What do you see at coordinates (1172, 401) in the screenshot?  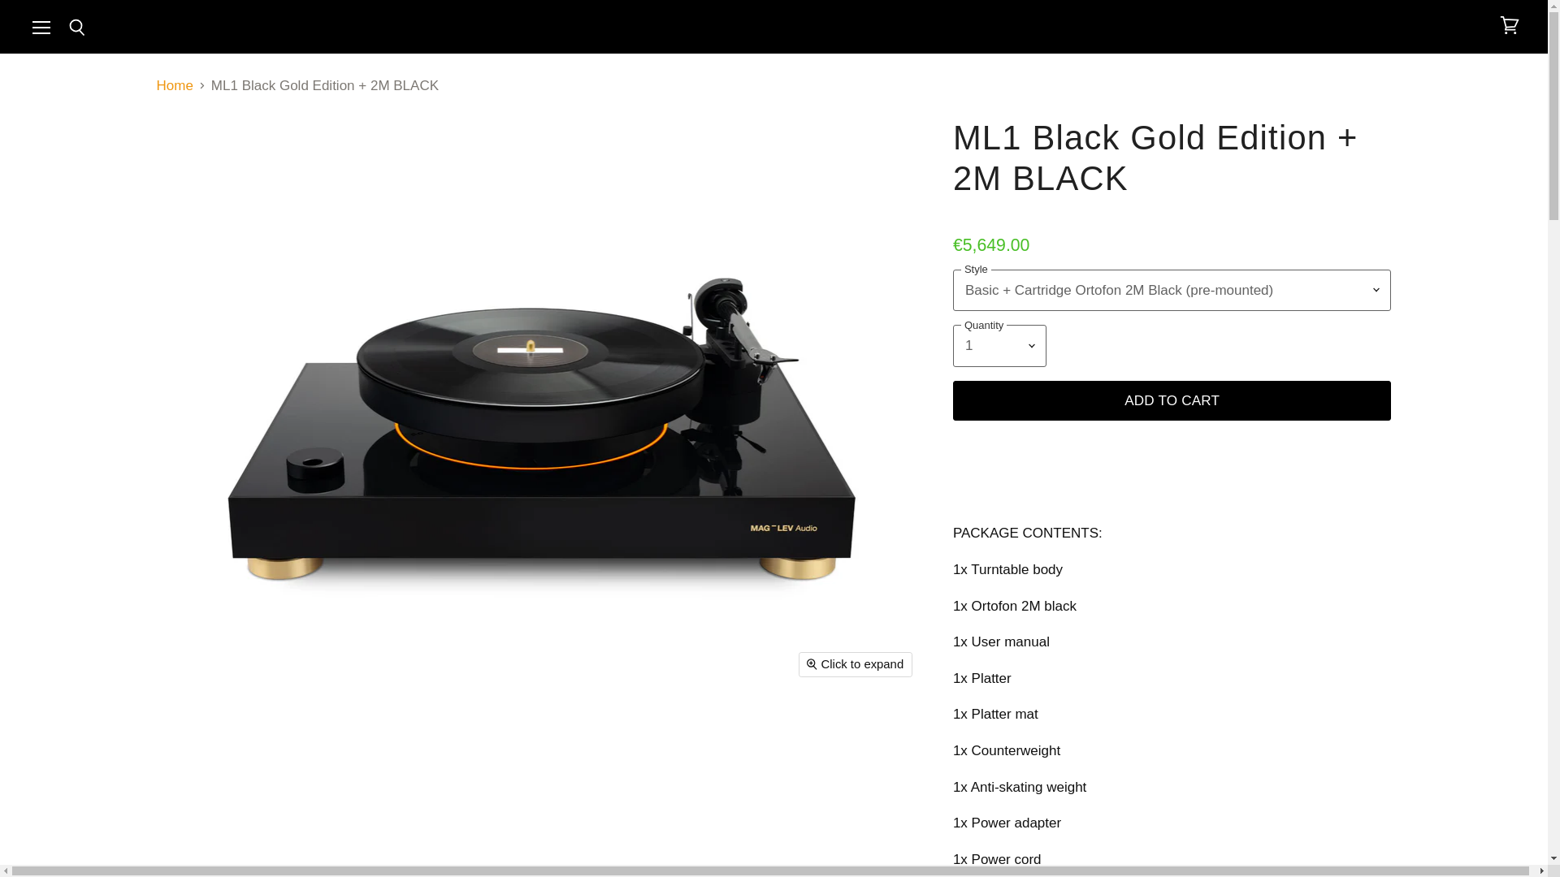 I see `ADD TO CART` at bounding box center [1172, 401].